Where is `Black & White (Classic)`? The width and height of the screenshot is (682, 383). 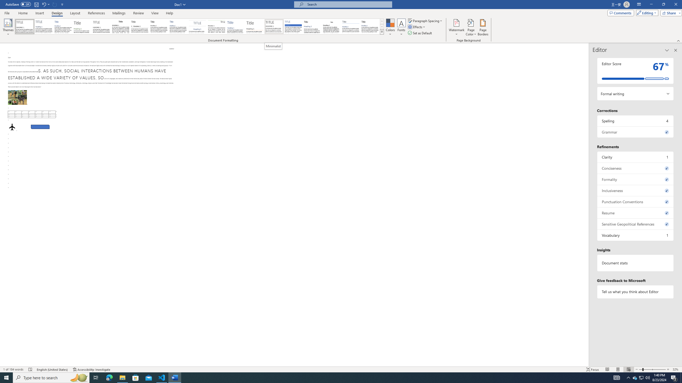 Black & White (Classic) is located at coordinates (120, 27).